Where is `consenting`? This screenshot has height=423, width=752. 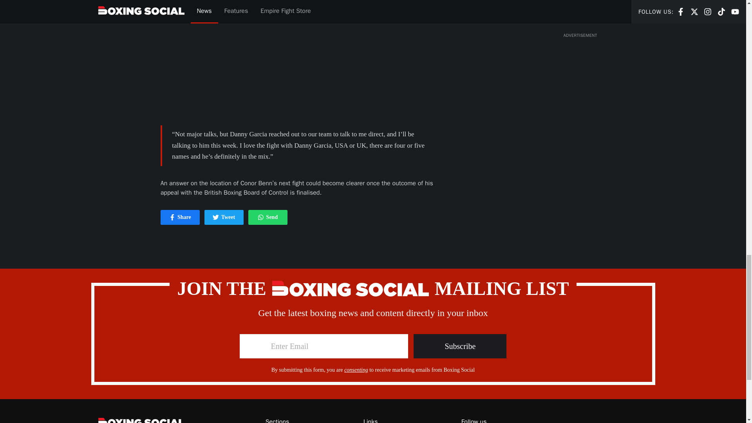 consenting is located at coordinates (356, 370).